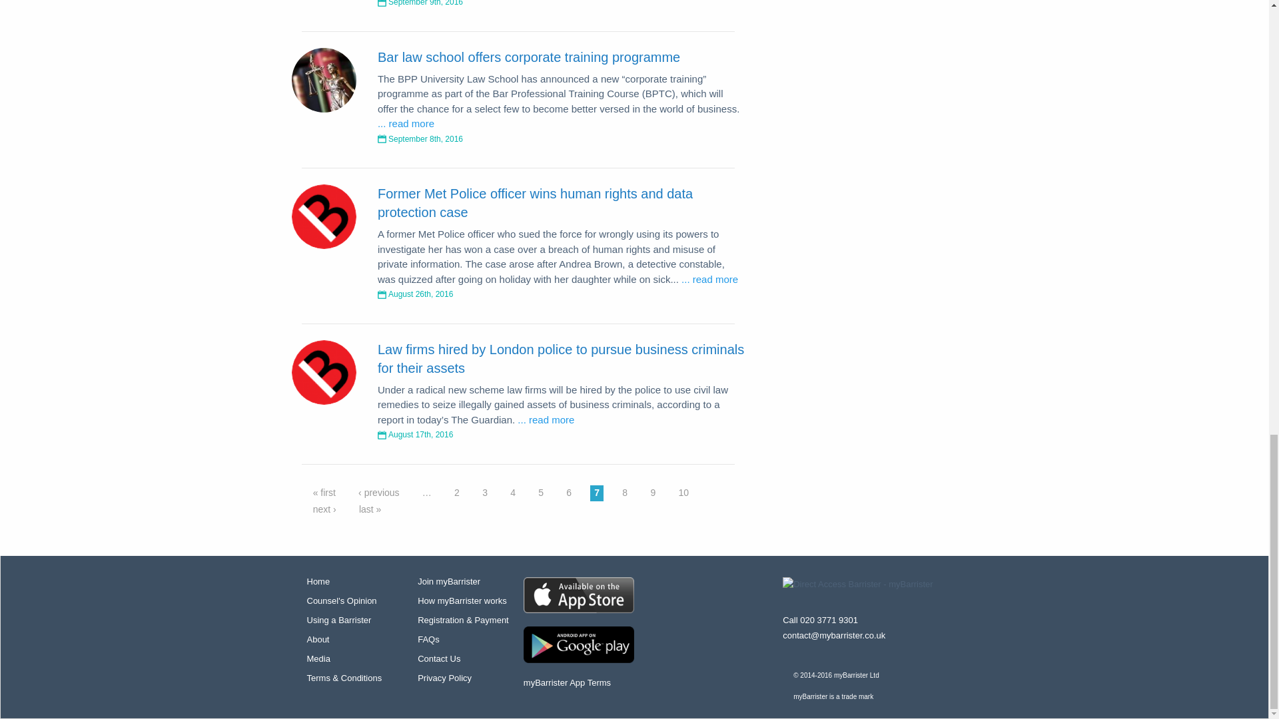  What do you see at coordinates (324, 493) in the screenshot?
I see `Go to first page` at bounding box center [324, 493].